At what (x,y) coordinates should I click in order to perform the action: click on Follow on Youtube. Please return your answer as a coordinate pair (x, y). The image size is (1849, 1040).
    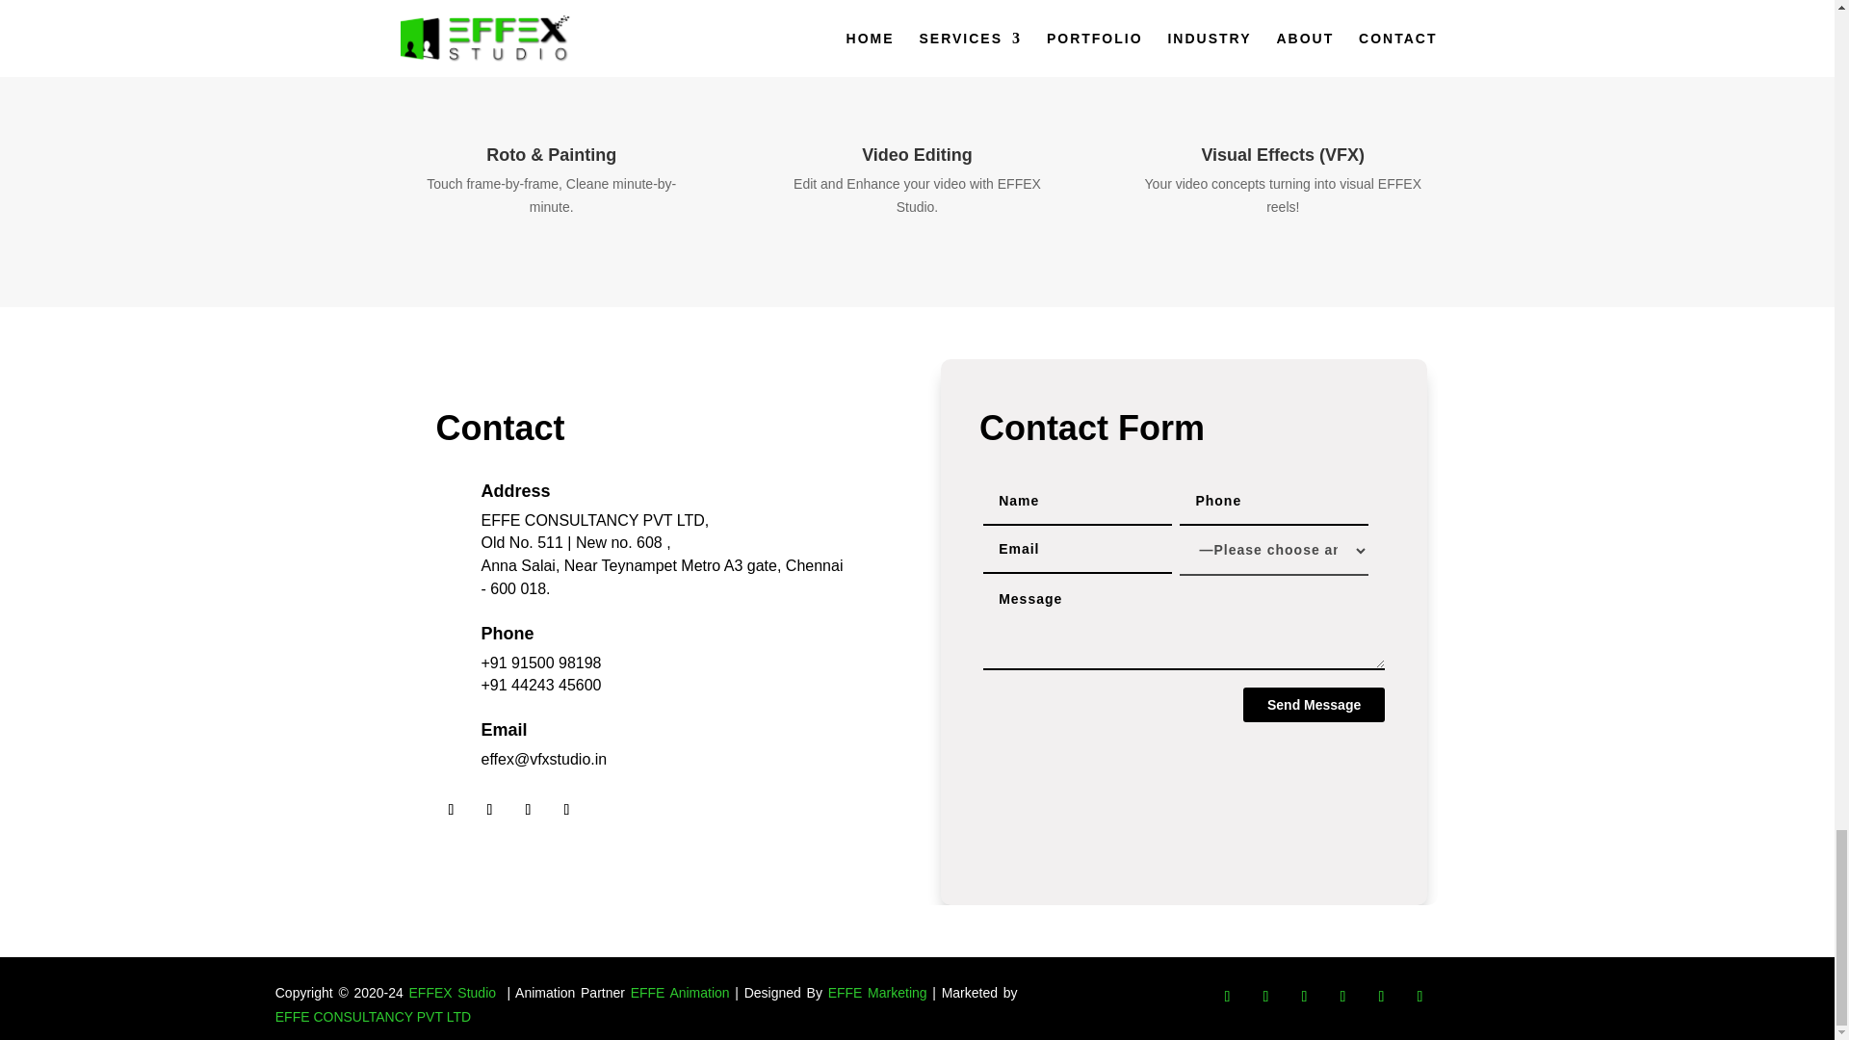
    Looking at the image, I should click on (566, 810).